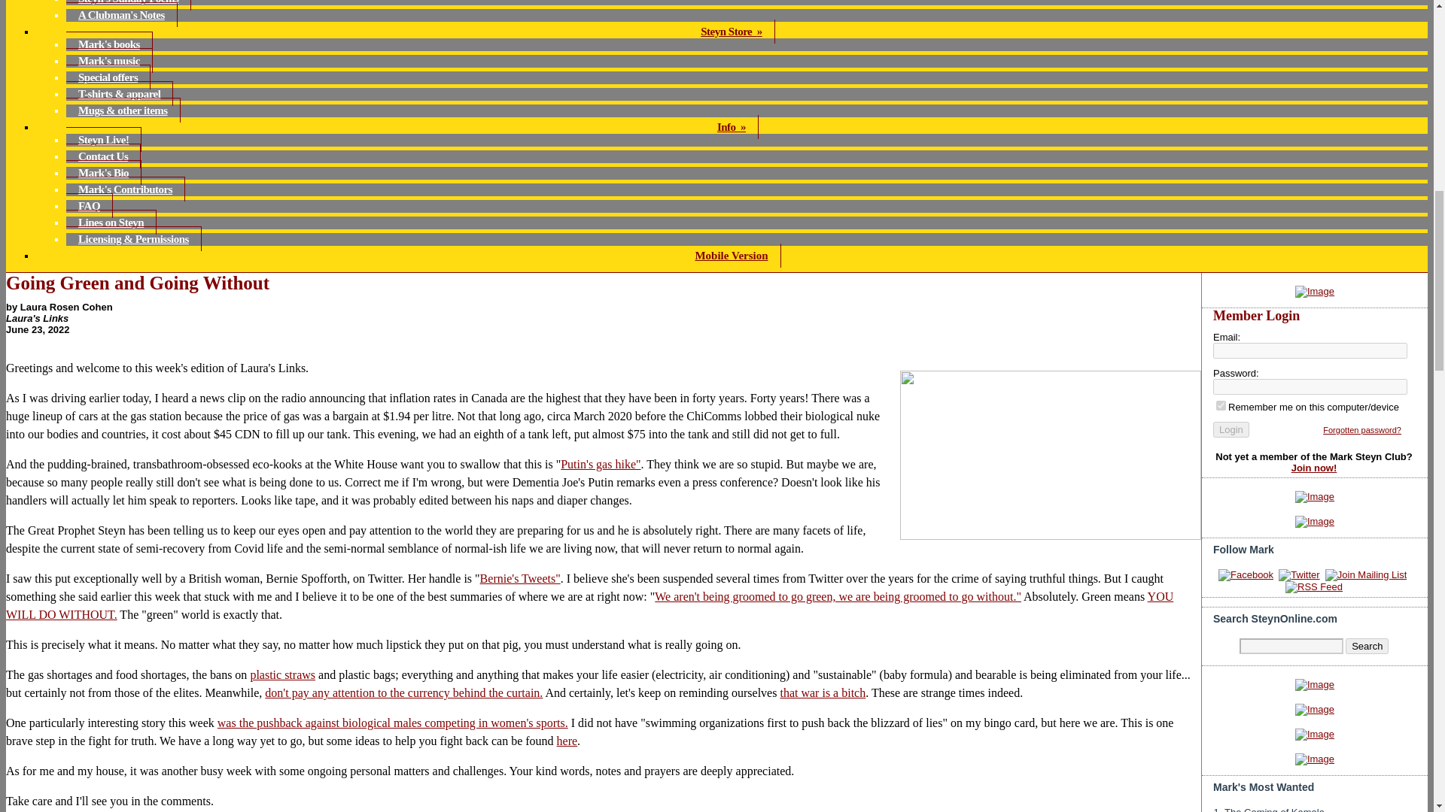  What do you see at coordinates (1245, 575) in the screenshot?
I see `Facebook` at bounding box center [1245, 575].